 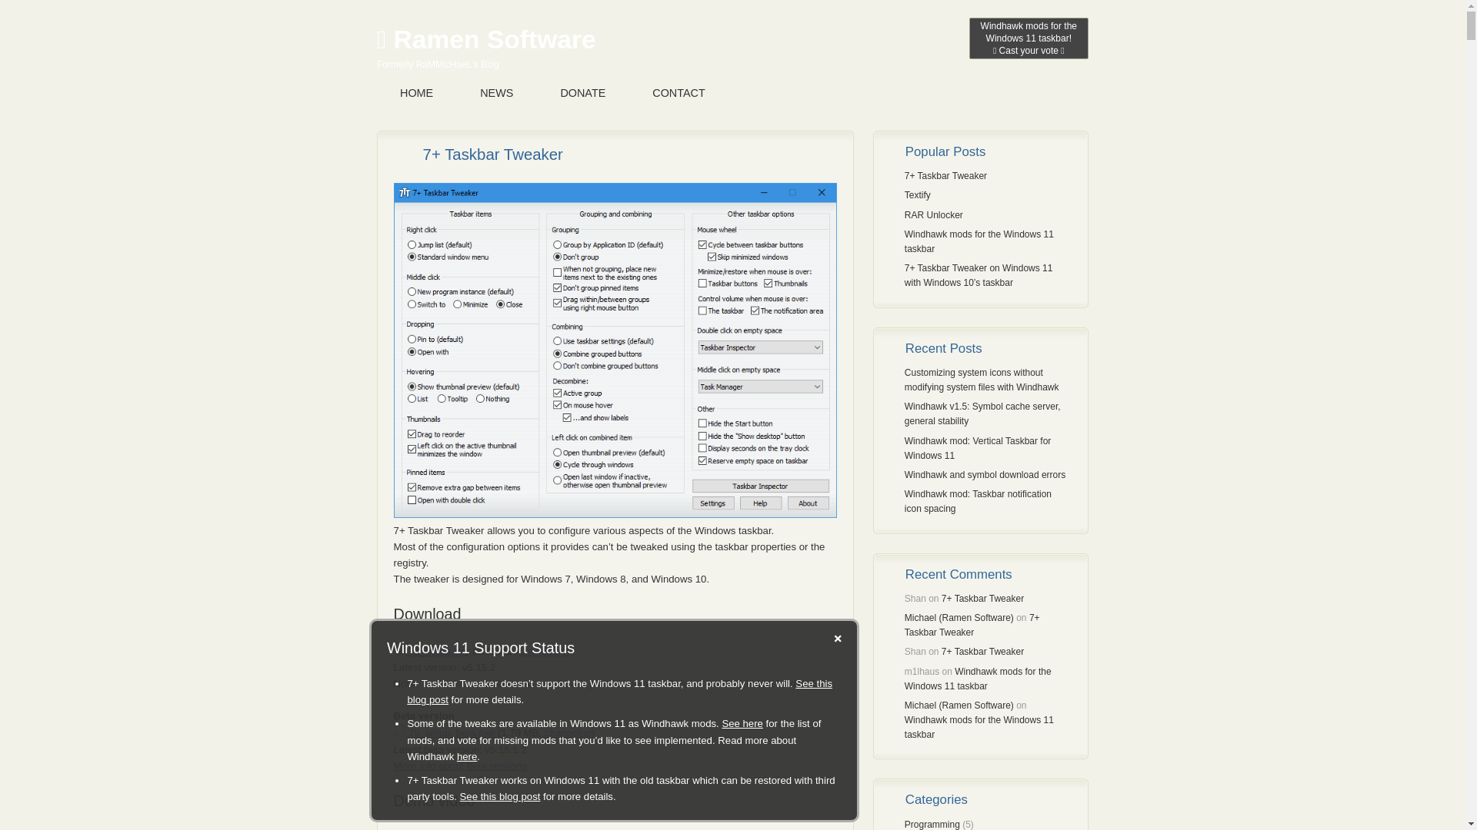 I want to click on here, so click(x=466, y=756).